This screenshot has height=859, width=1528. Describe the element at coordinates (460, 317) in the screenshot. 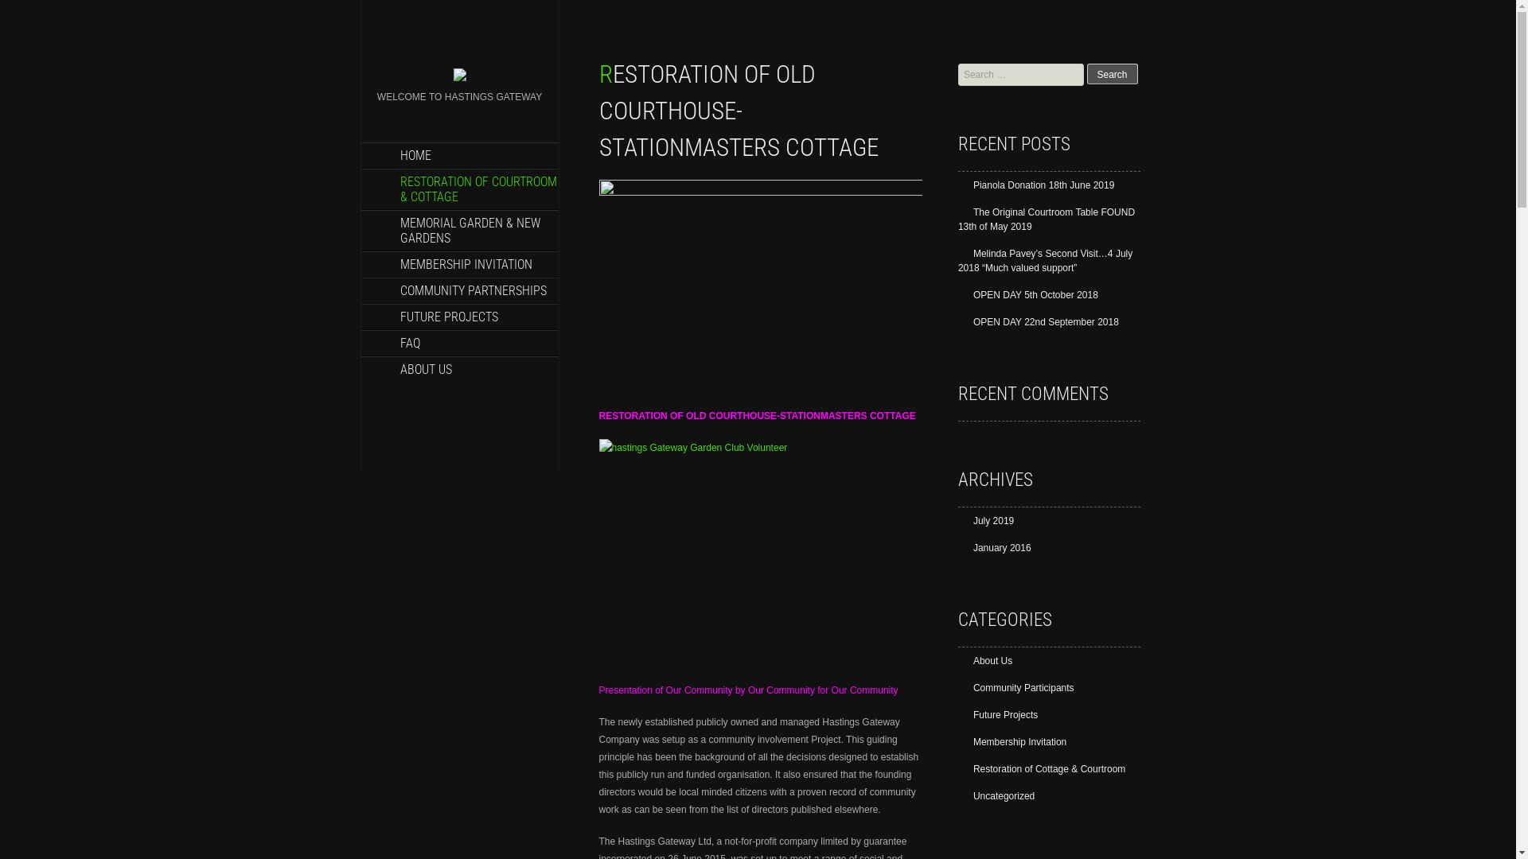

I see `FUTURE PROJECTS` at that location.